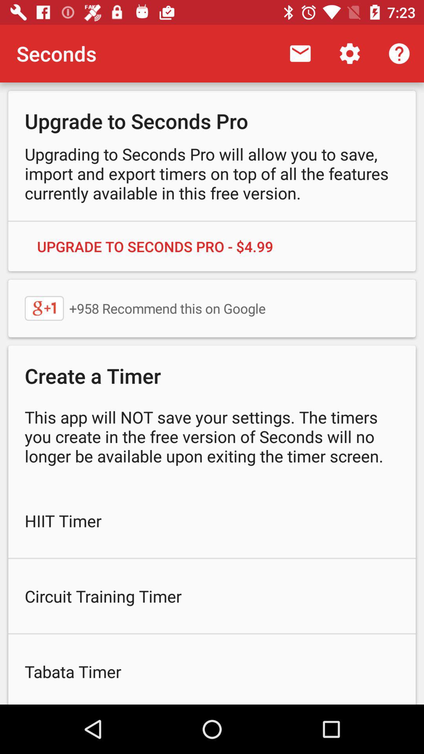 This screenshot has height=754, width=424. What do you see at coordinates (300, 53) in the screenshot?
I see `turn on item next to the seconds` at bounding box center [300, 53].